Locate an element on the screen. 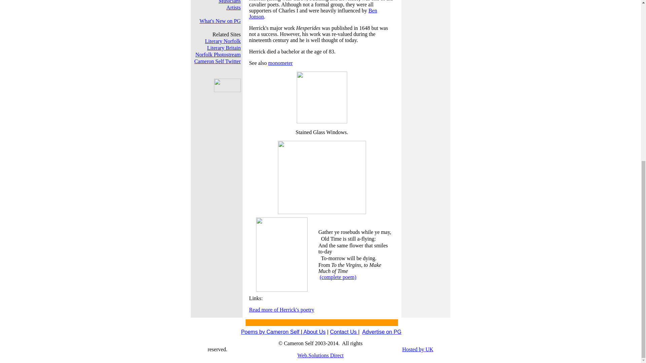  Musicians is located at coordinates (230, 2).